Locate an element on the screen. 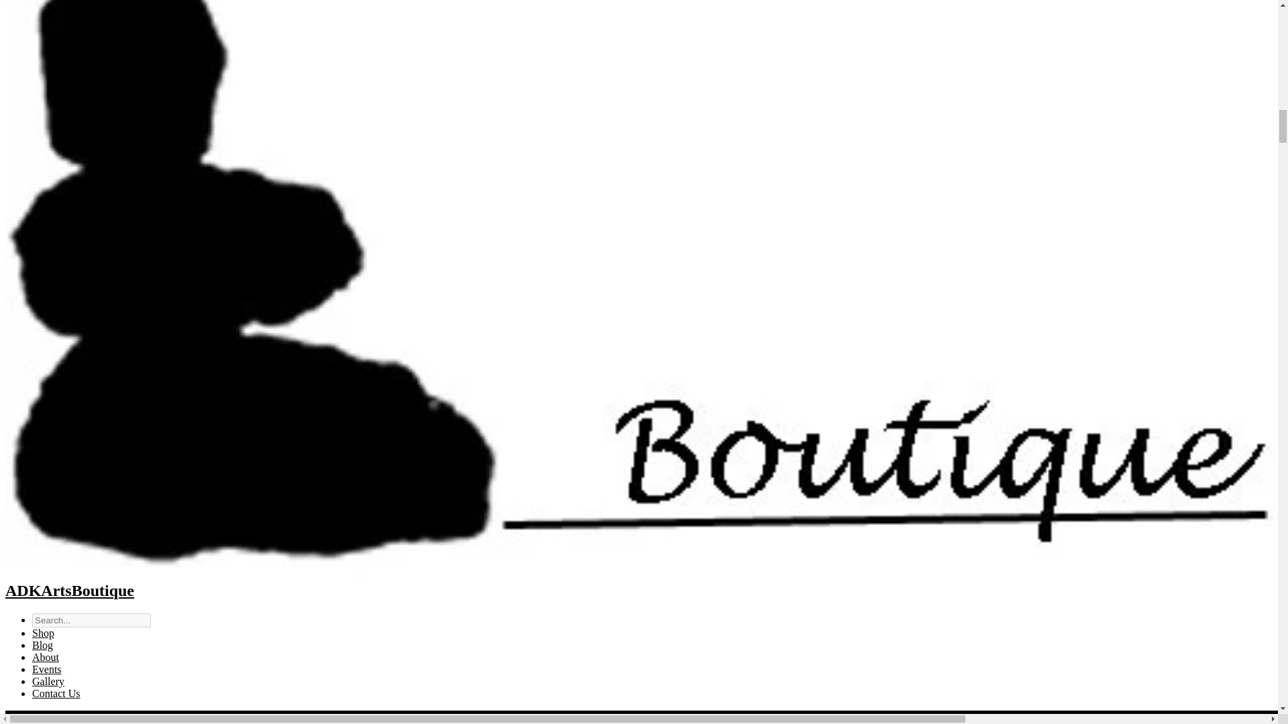  Shop is located at coordinates (43, 633).